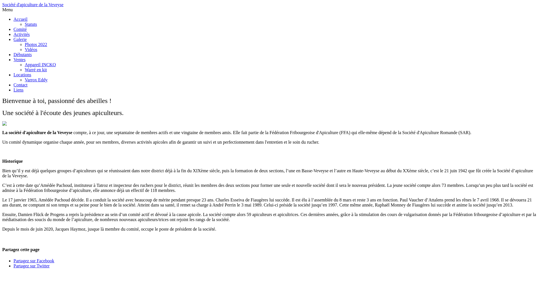 This screenshot has height=303, width=540. Describe the element at coordinates (34, 261) in the screenshot. I see `Partagez sur Facebook` at that location.